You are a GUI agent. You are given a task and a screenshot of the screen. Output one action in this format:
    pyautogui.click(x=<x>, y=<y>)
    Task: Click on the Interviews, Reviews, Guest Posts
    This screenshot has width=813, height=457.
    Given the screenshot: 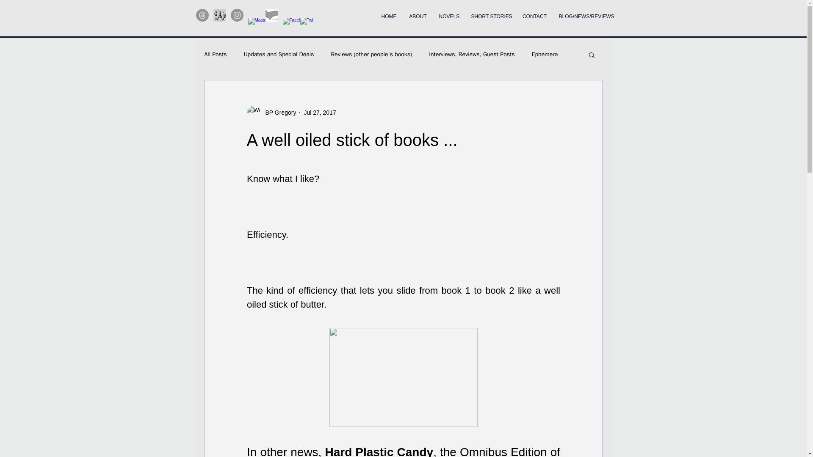 What is the action you would take?
    pyautogui.click(x=472, y=54)
    